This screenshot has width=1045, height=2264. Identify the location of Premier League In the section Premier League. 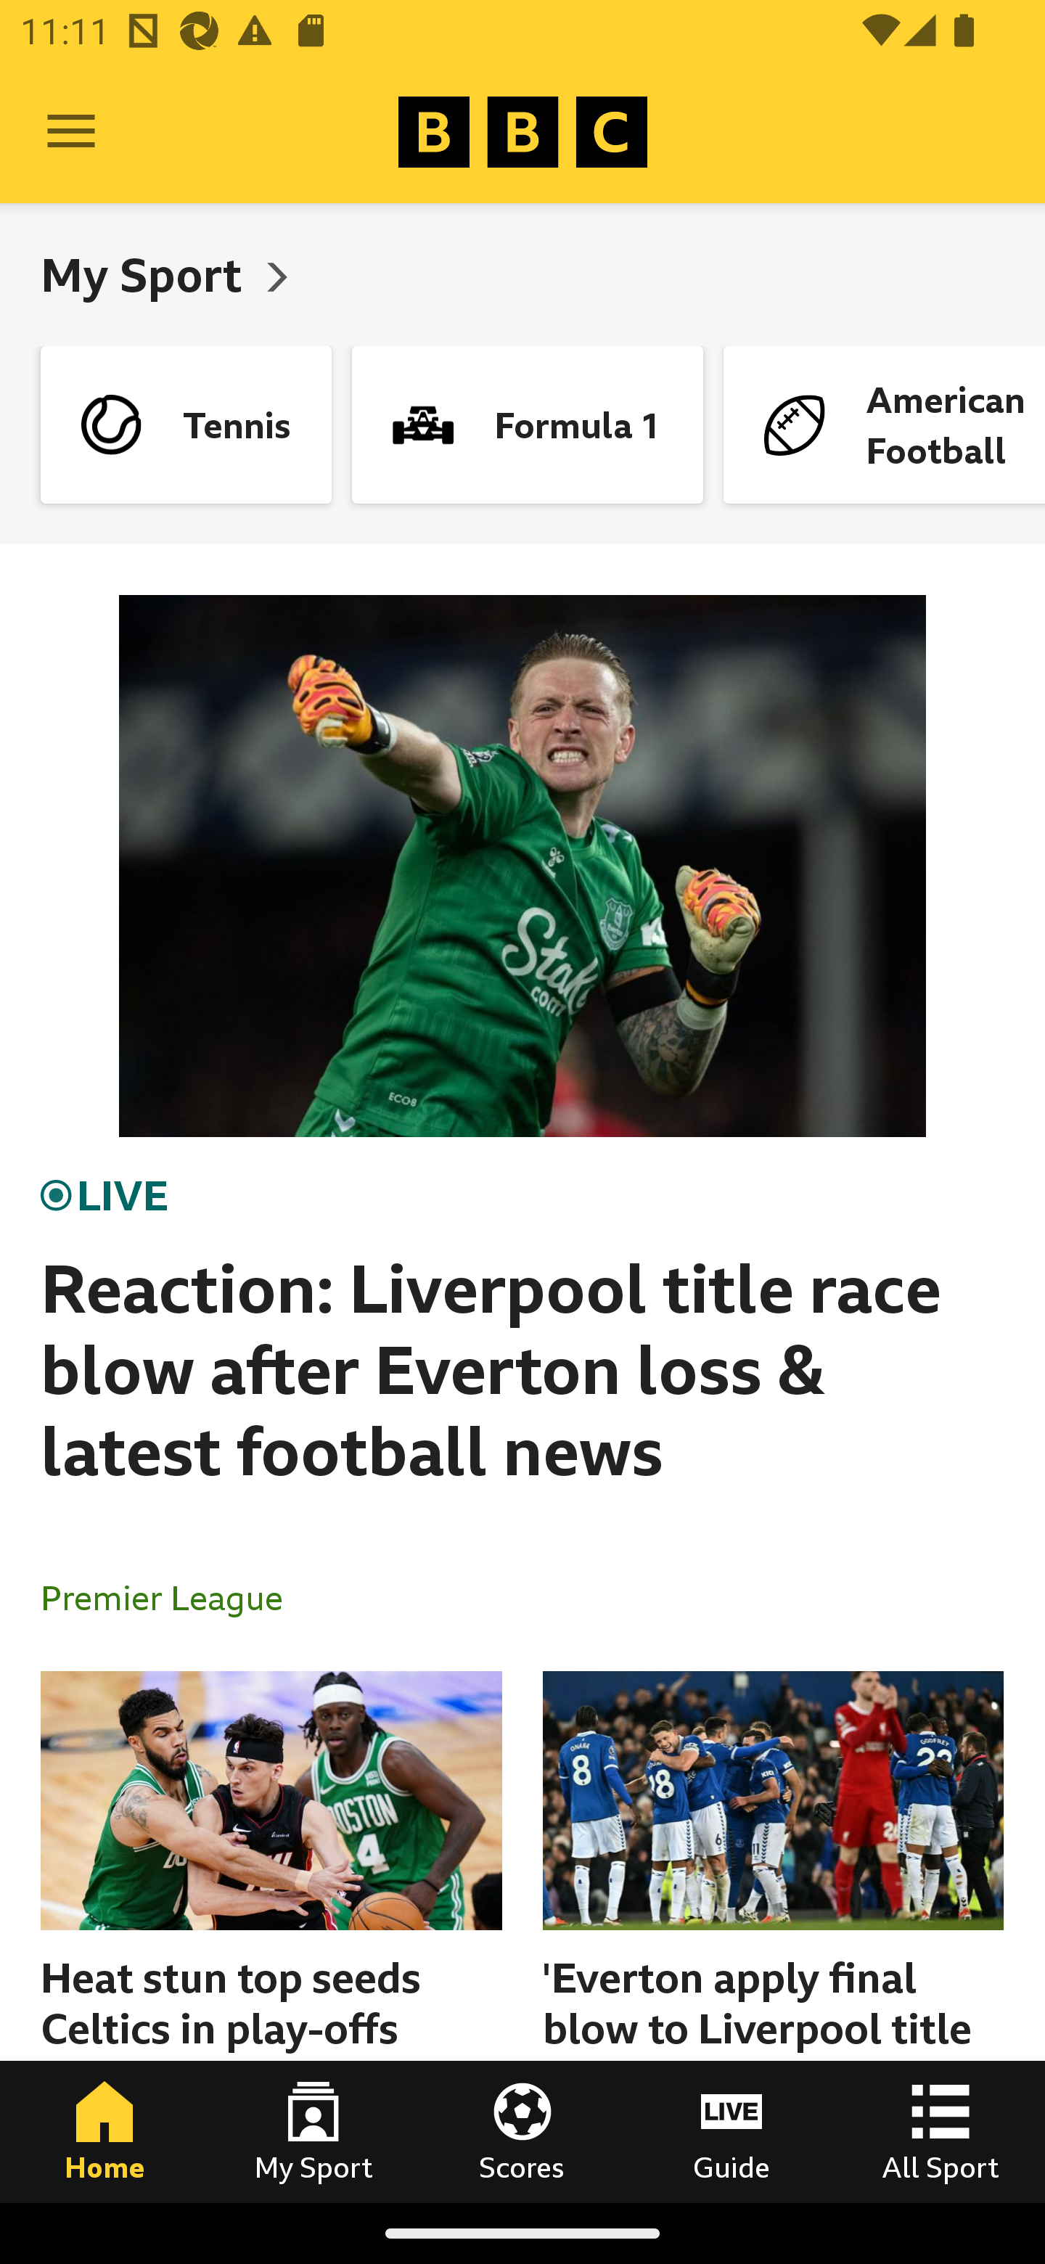
(173, 1596).